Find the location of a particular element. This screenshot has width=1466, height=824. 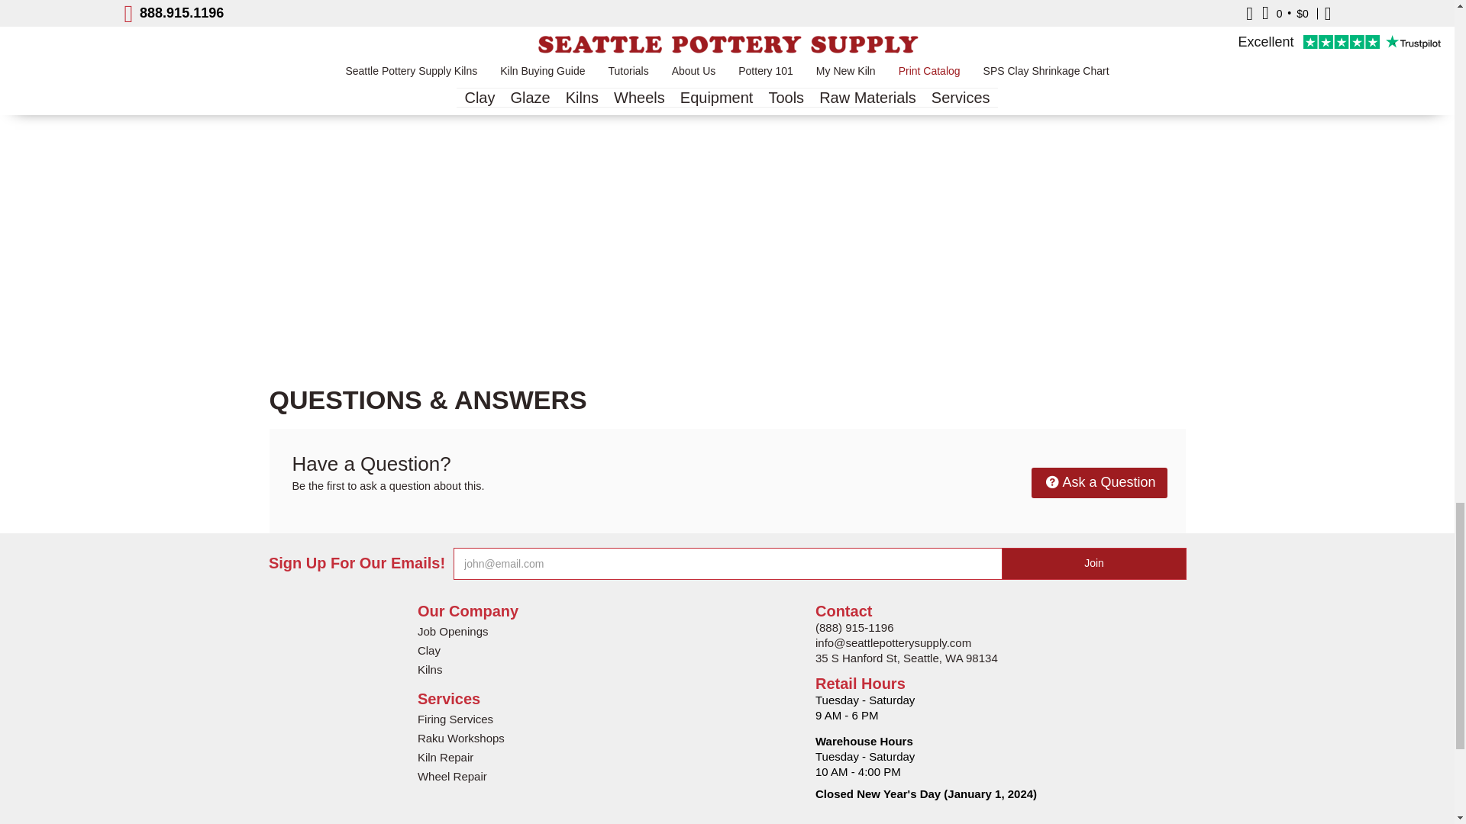

Join is located at coordinates (1094, 564).